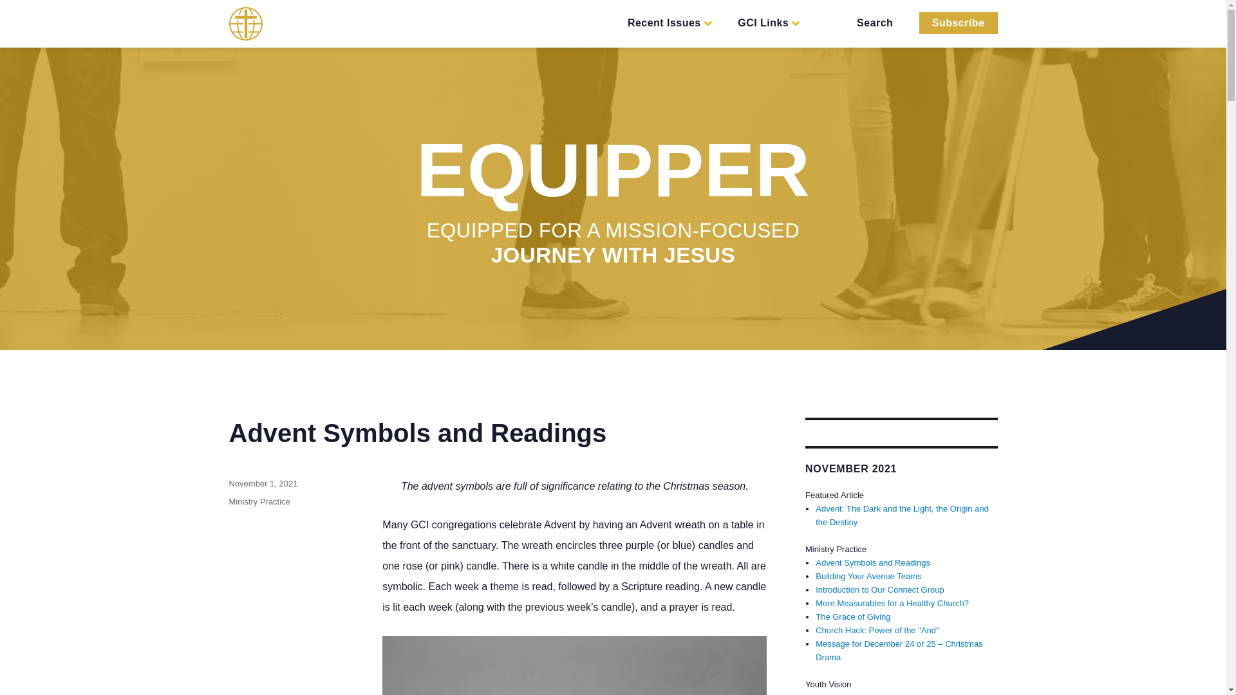 This screenshot has height=695, width=1236. I want to click on Recent Issues, so click(669, 30).